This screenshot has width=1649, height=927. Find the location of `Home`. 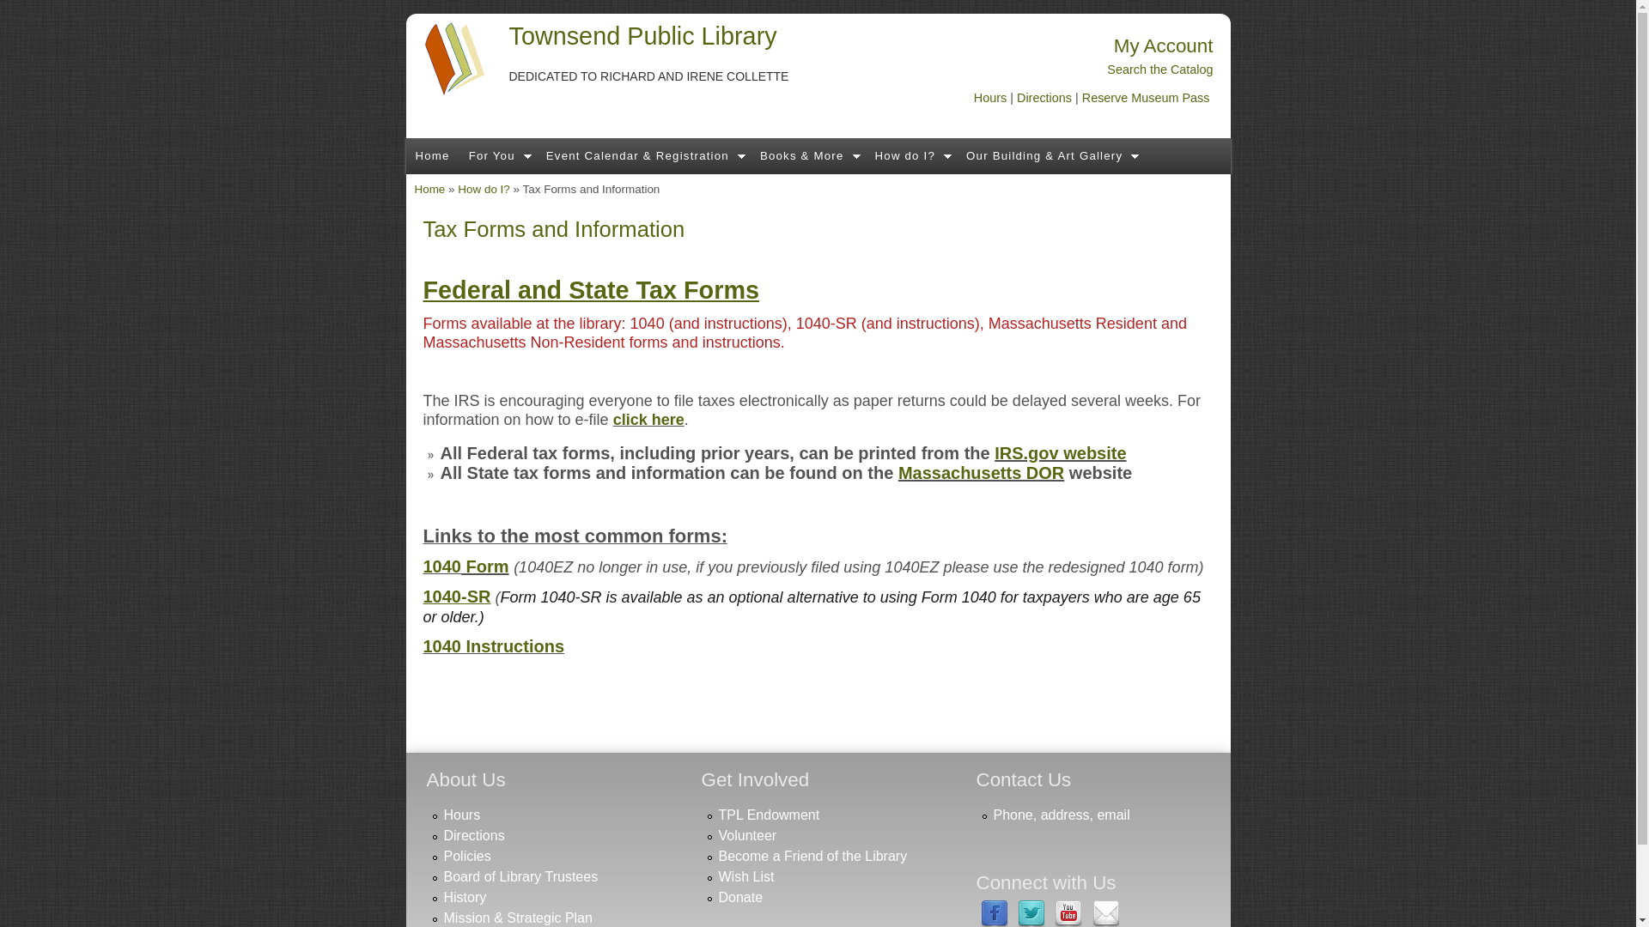

Home is located at coordinates (642, 36).